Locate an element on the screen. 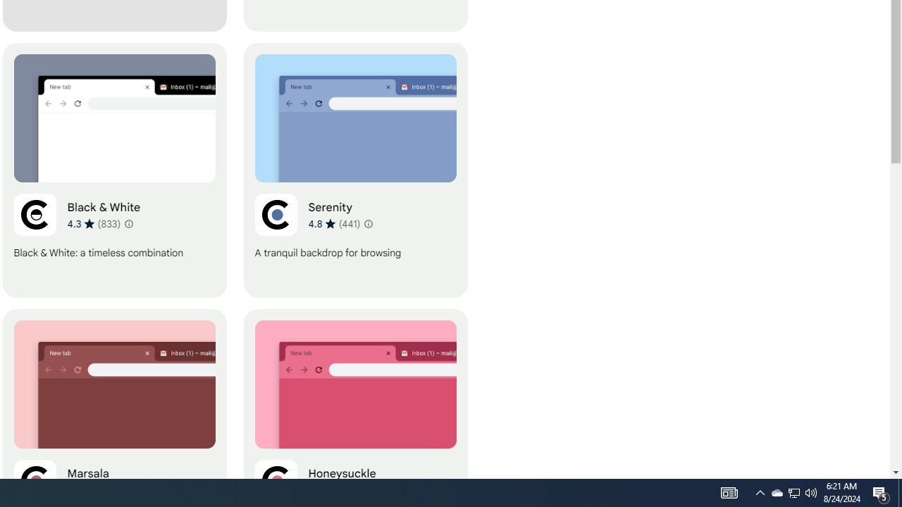 The height and width of the screenshot is (507, 902). Learn more about results and reviews "Black & White" is located at coordinates (128, 224).